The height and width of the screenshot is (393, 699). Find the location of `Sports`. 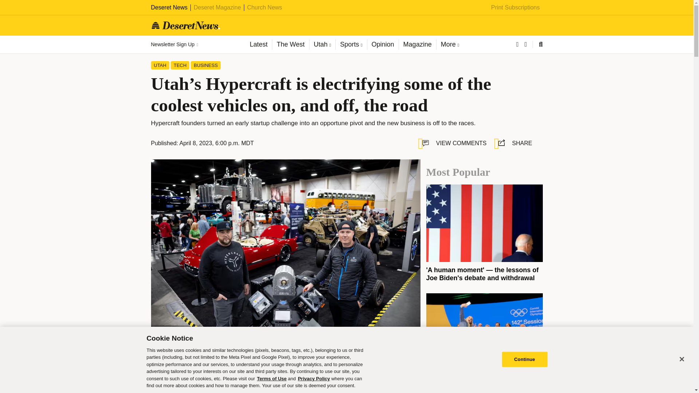

Sports is located at coordinates (351, 44).